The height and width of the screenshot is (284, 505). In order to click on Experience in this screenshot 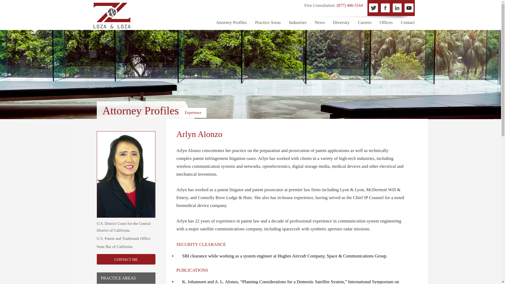, I will do `click(193, 113)`.